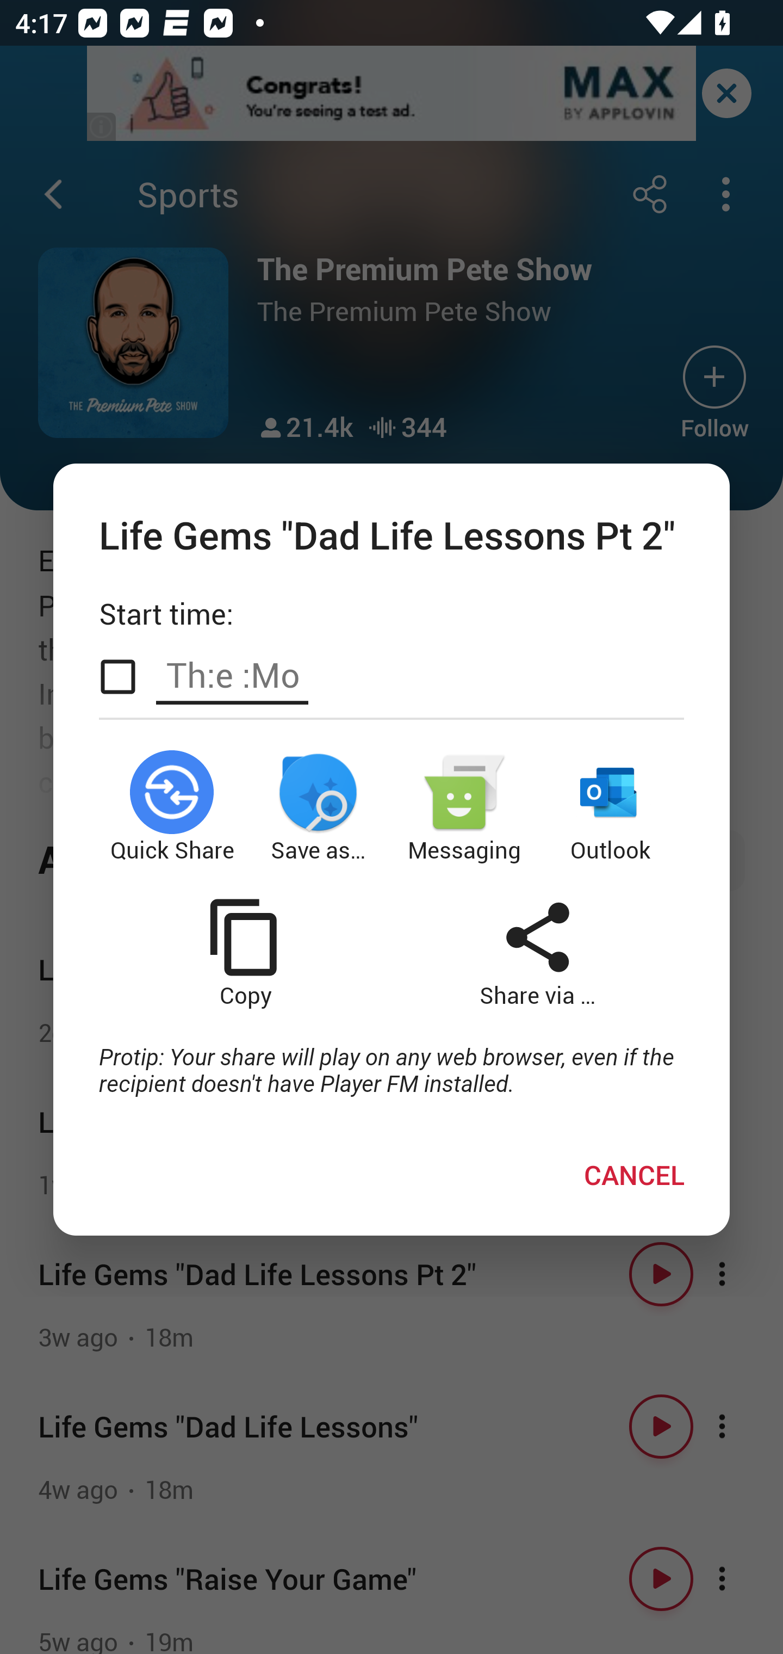  I want to click on Outlook, so click(611, 807).